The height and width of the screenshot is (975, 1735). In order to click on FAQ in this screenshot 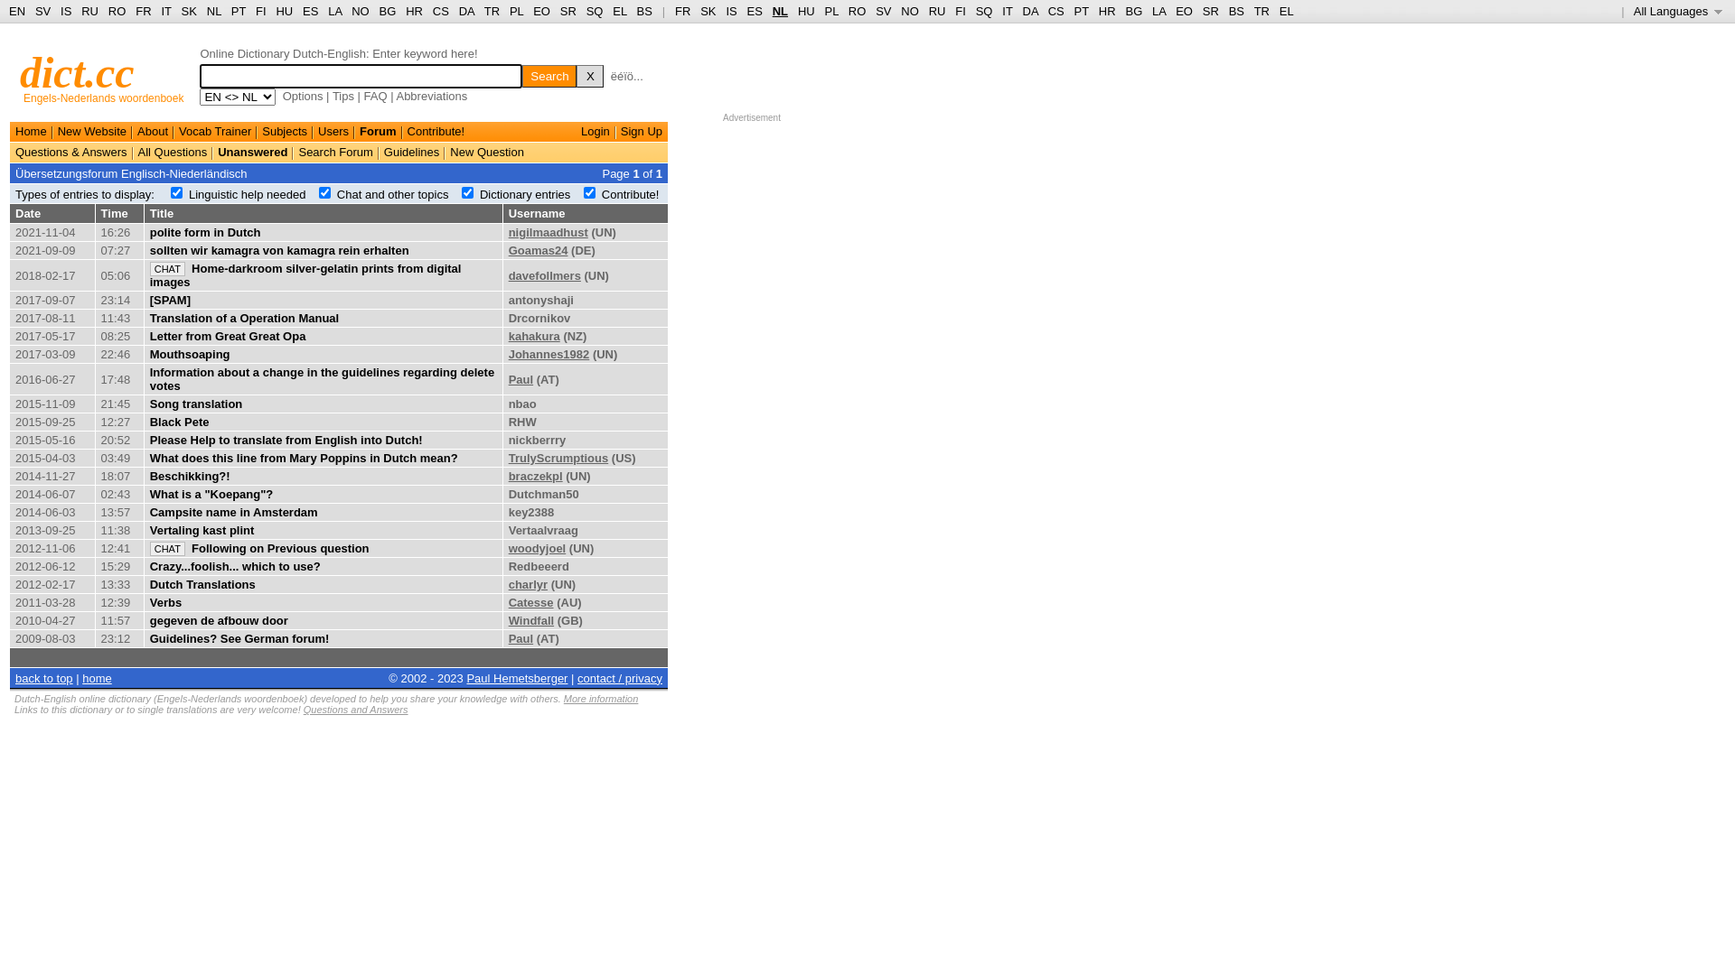, I will do `click(376, 96)`.